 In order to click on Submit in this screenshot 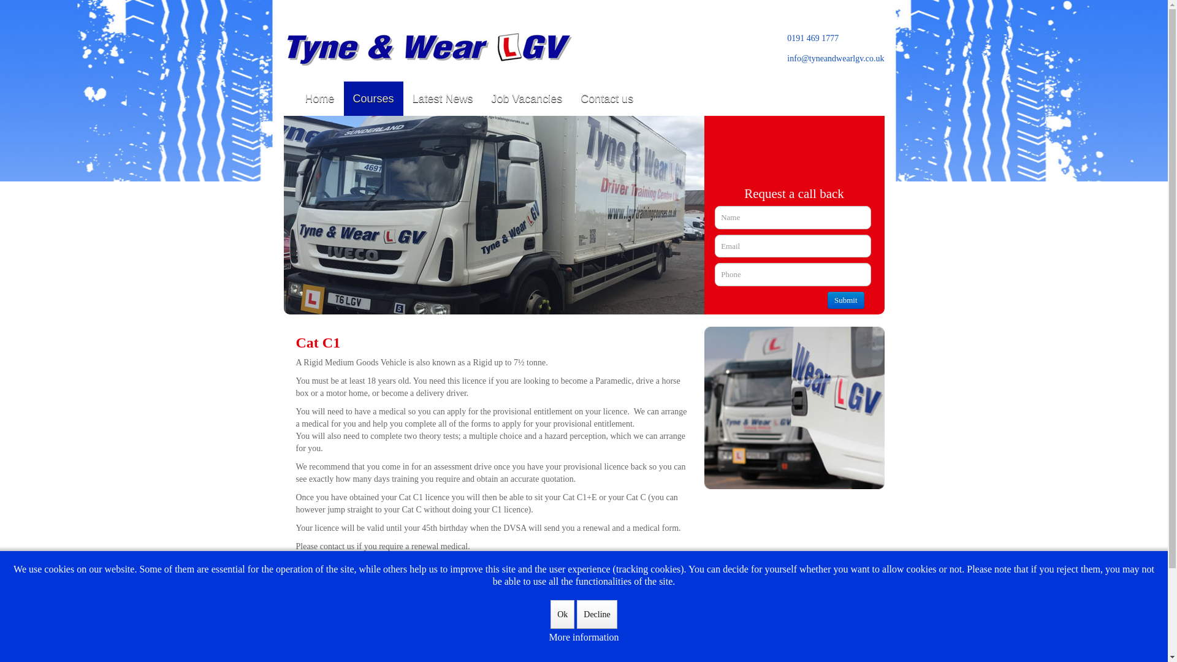, I will do `click(845, 300)`.